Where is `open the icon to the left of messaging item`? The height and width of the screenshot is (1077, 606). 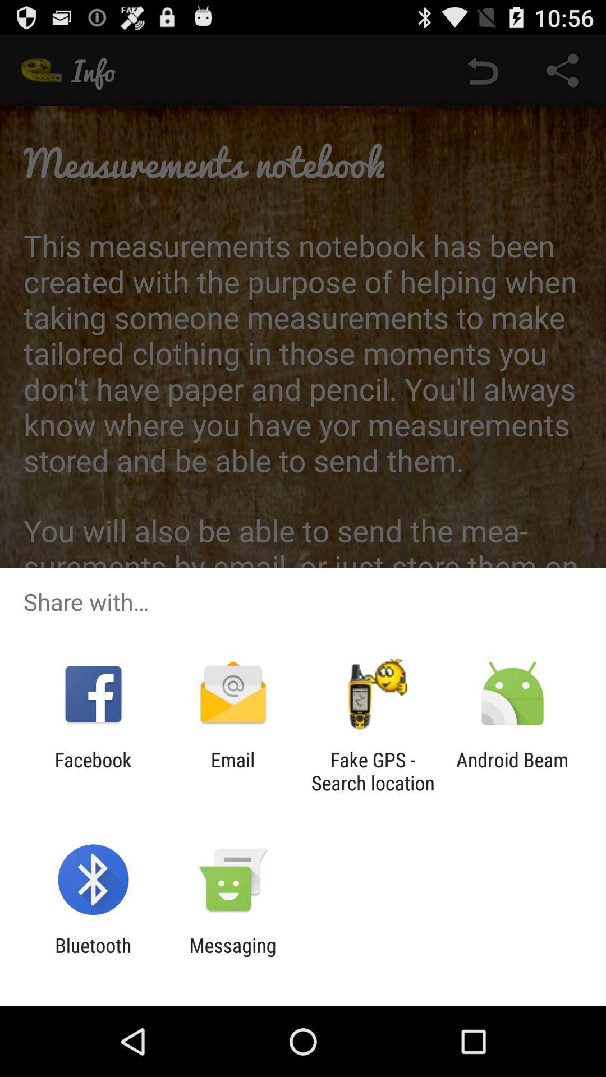
open the icon to the left of messaging item is located at coordinates (93, 957).